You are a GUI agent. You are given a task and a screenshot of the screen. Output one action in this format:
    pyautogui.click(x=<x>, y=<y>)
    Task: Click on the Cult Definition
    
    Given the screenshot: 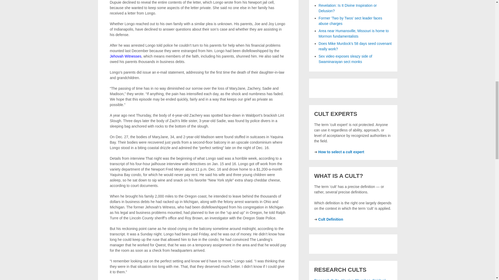 What is the action you would take?
    pyautogui.click(x=331, y=219)
    